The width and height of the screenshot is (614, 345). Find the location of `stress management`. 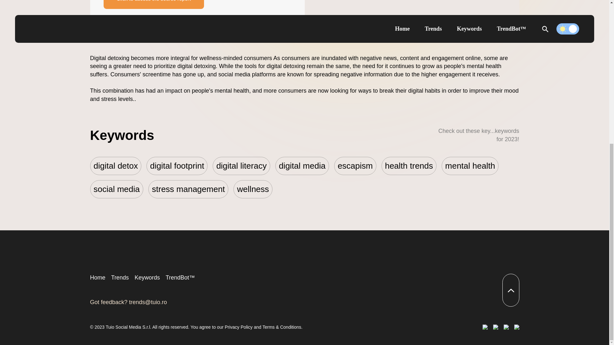

stress management is located at coordinates (188, 189).